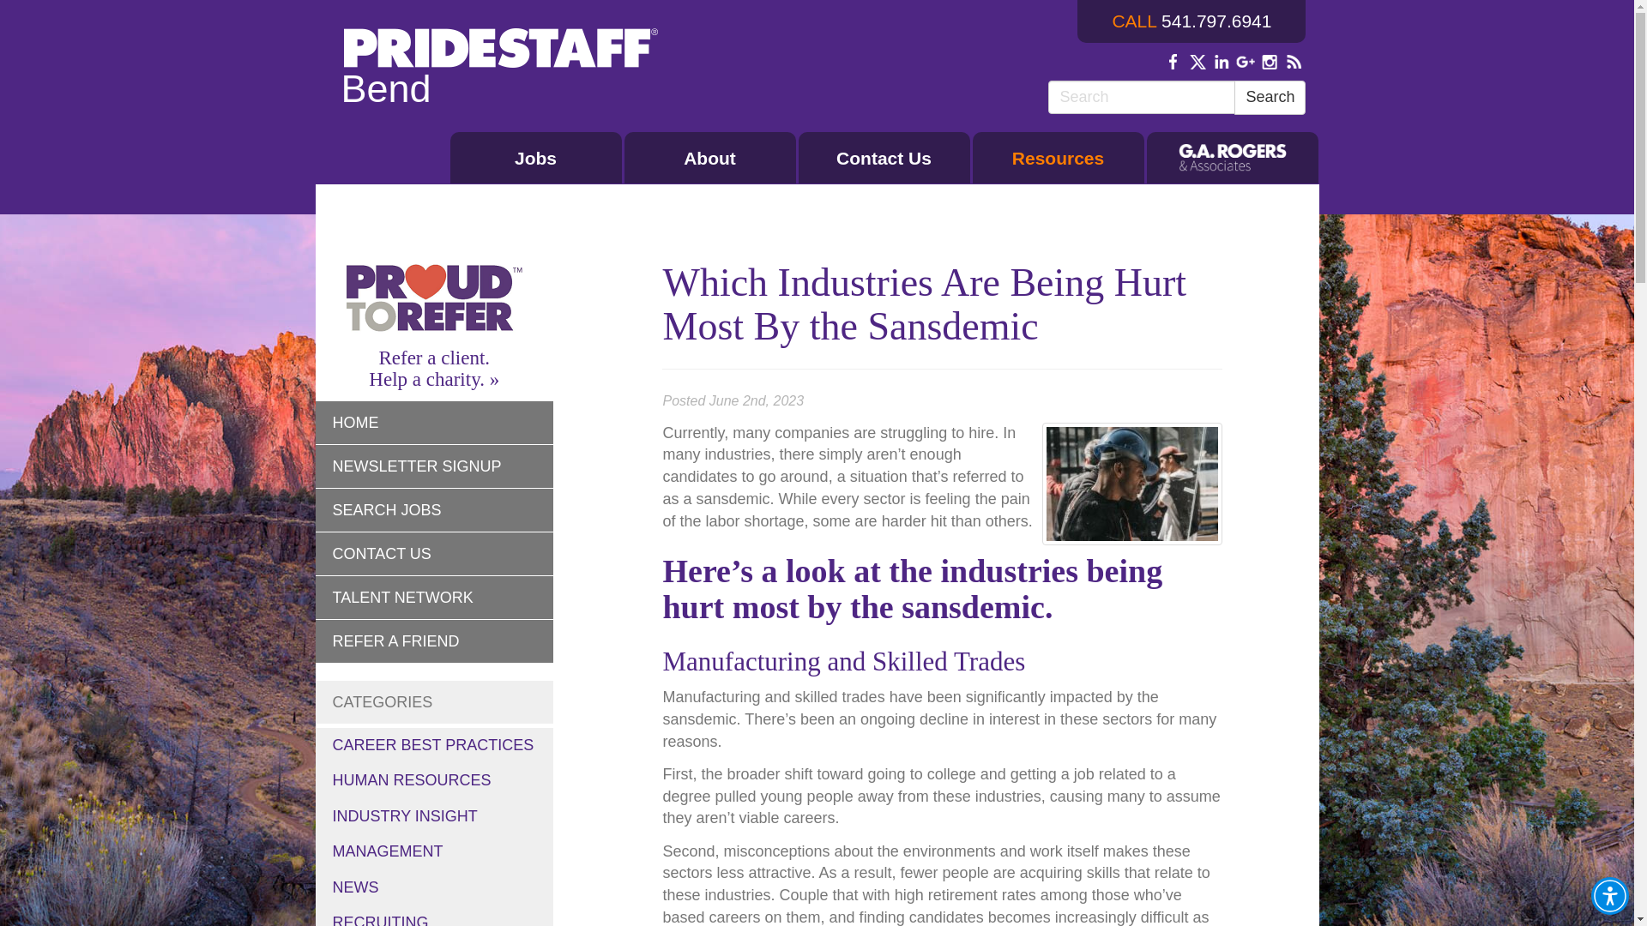 Image resolution: width=1647 pixels, height=926 pixels. Describe the element at coordinates (501, 74) in the screenshot. I see `Bend` at that location.